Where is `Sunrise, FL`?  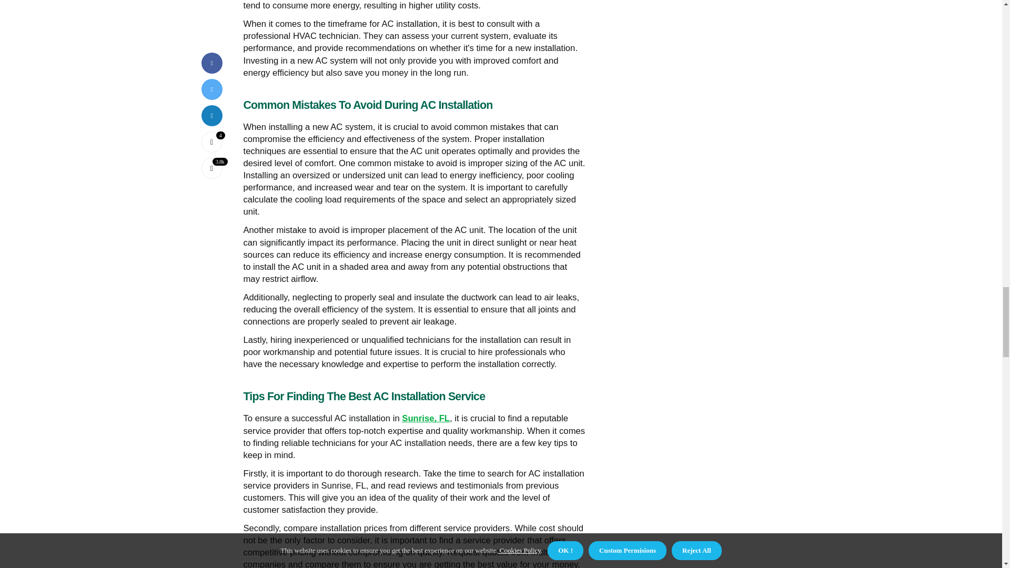 Sunrise, FL is located at coordinates (426, 418).